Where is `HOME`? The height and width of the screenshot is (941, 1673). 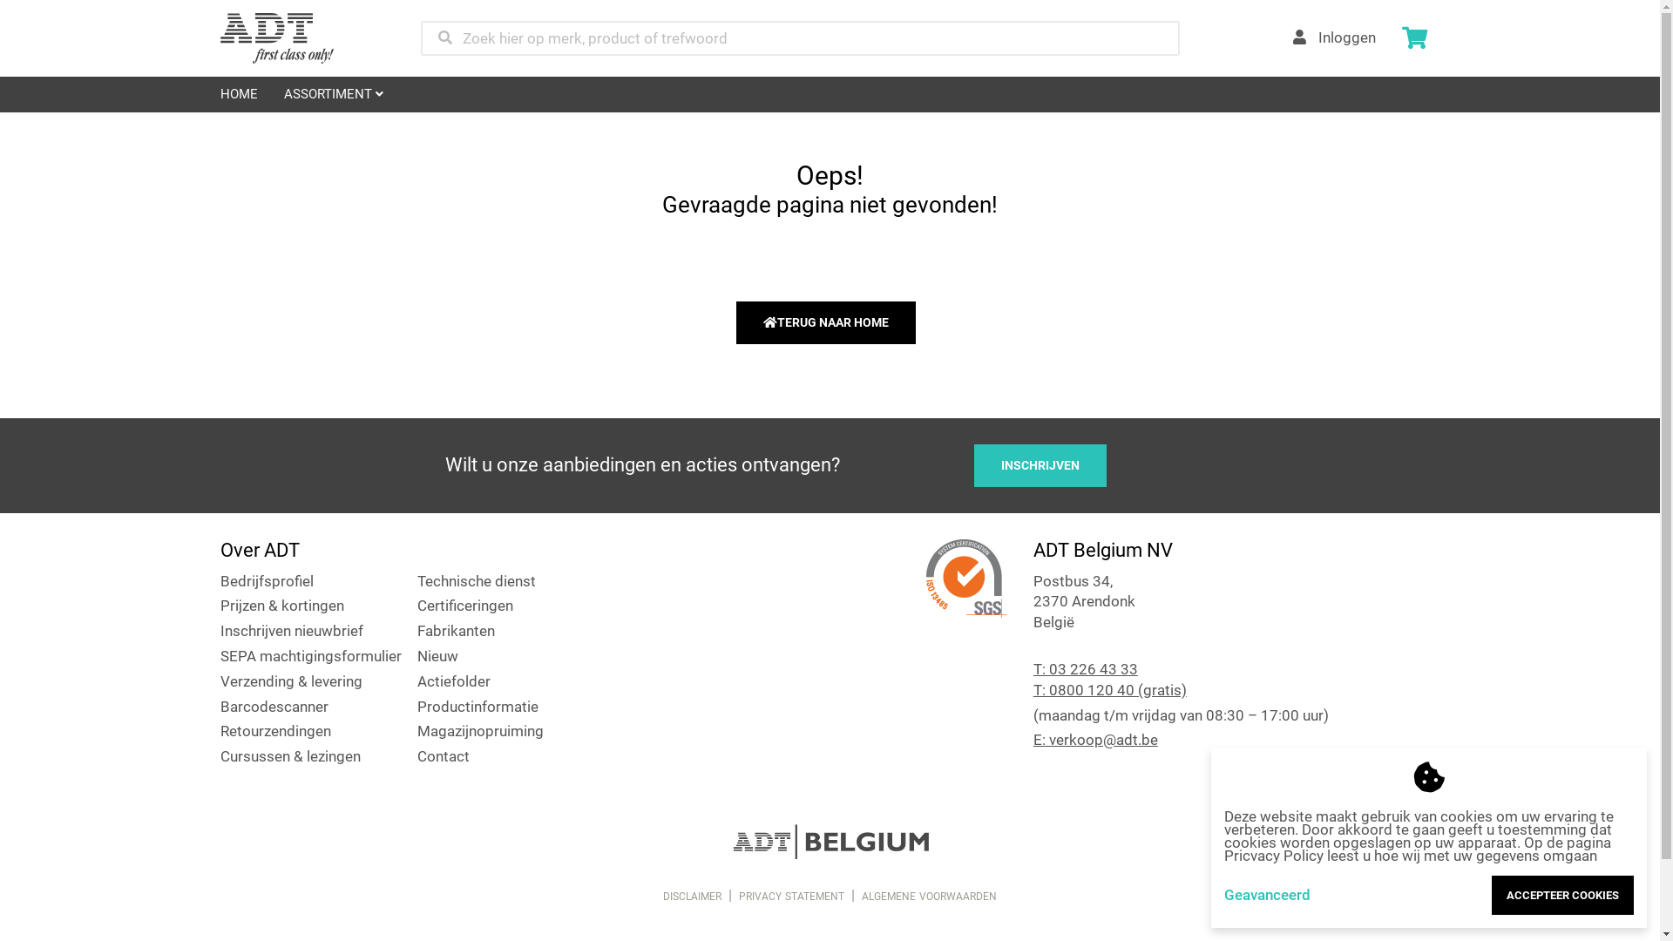 HOME is located at coordinates (239, 94).